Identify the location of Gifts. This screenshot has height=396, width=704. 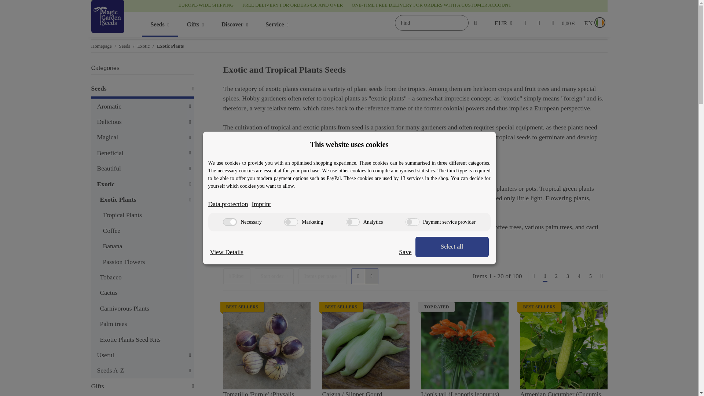
(235, 24).